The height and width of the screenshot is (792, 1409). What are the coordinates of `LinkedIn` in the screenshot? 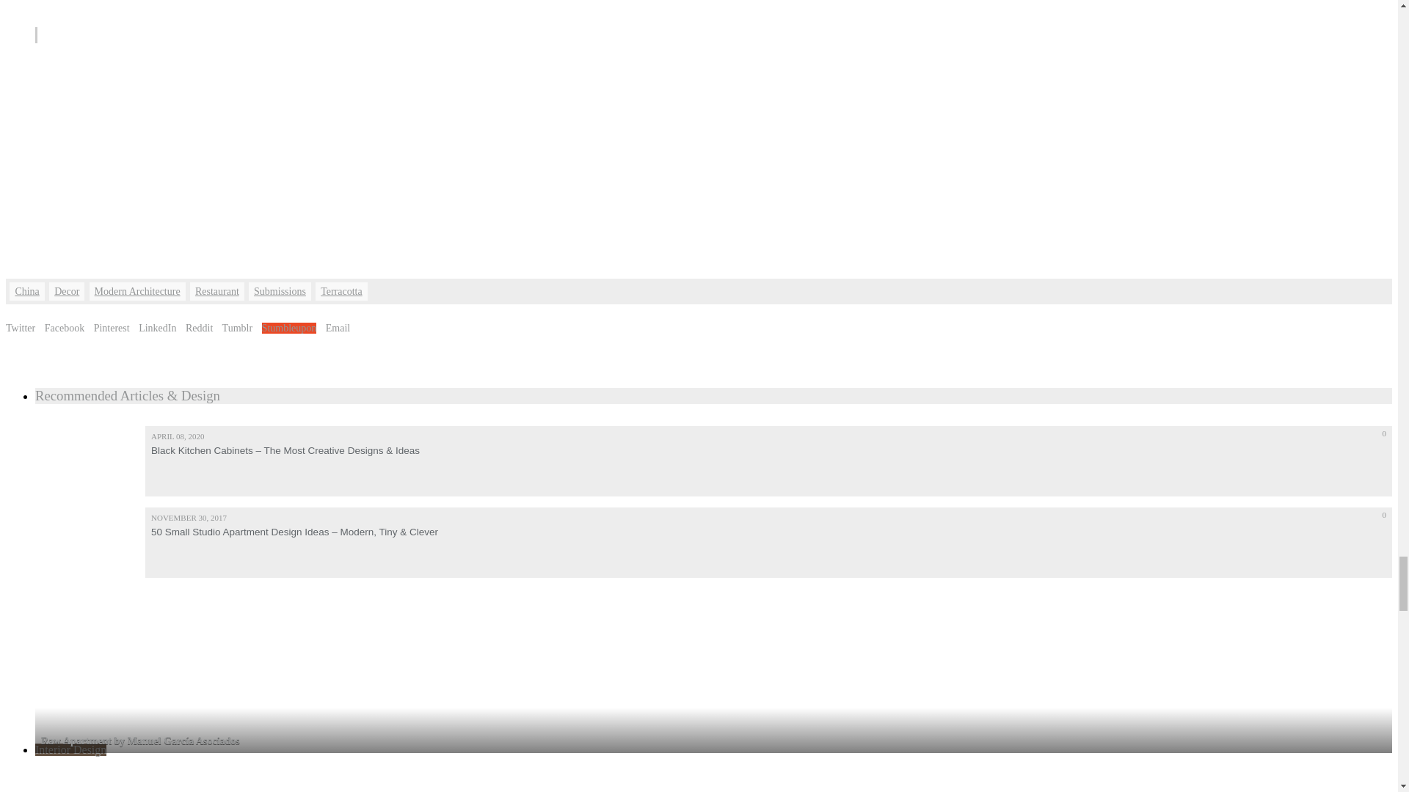 It's located at (157, 327).